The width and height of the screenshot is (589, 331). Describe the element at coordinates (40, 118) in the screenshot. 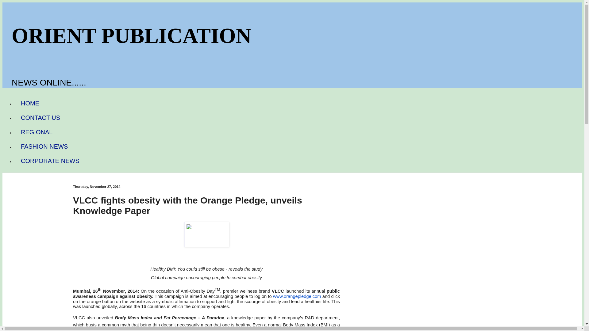

I see `CONTACT US` at that location.